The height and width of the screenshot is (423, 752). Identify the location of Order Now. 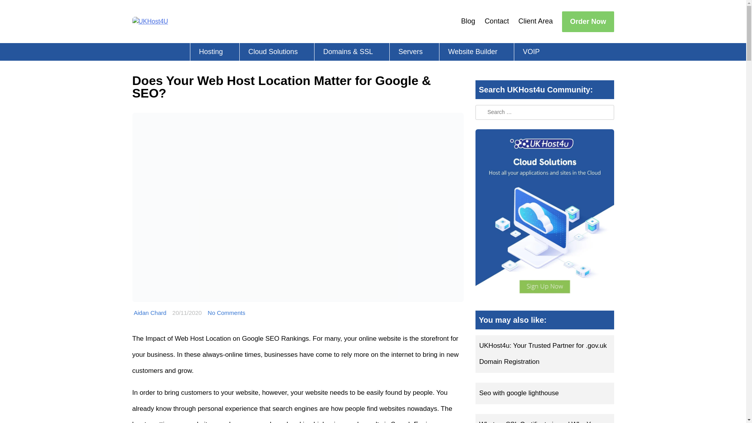
(587, 21).